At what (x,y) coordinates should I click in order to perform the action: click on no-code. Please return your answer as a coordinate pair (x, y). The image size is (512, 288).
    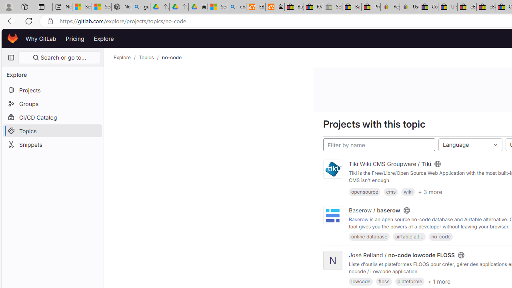
    Looking at the image, I should click on (172, 58).